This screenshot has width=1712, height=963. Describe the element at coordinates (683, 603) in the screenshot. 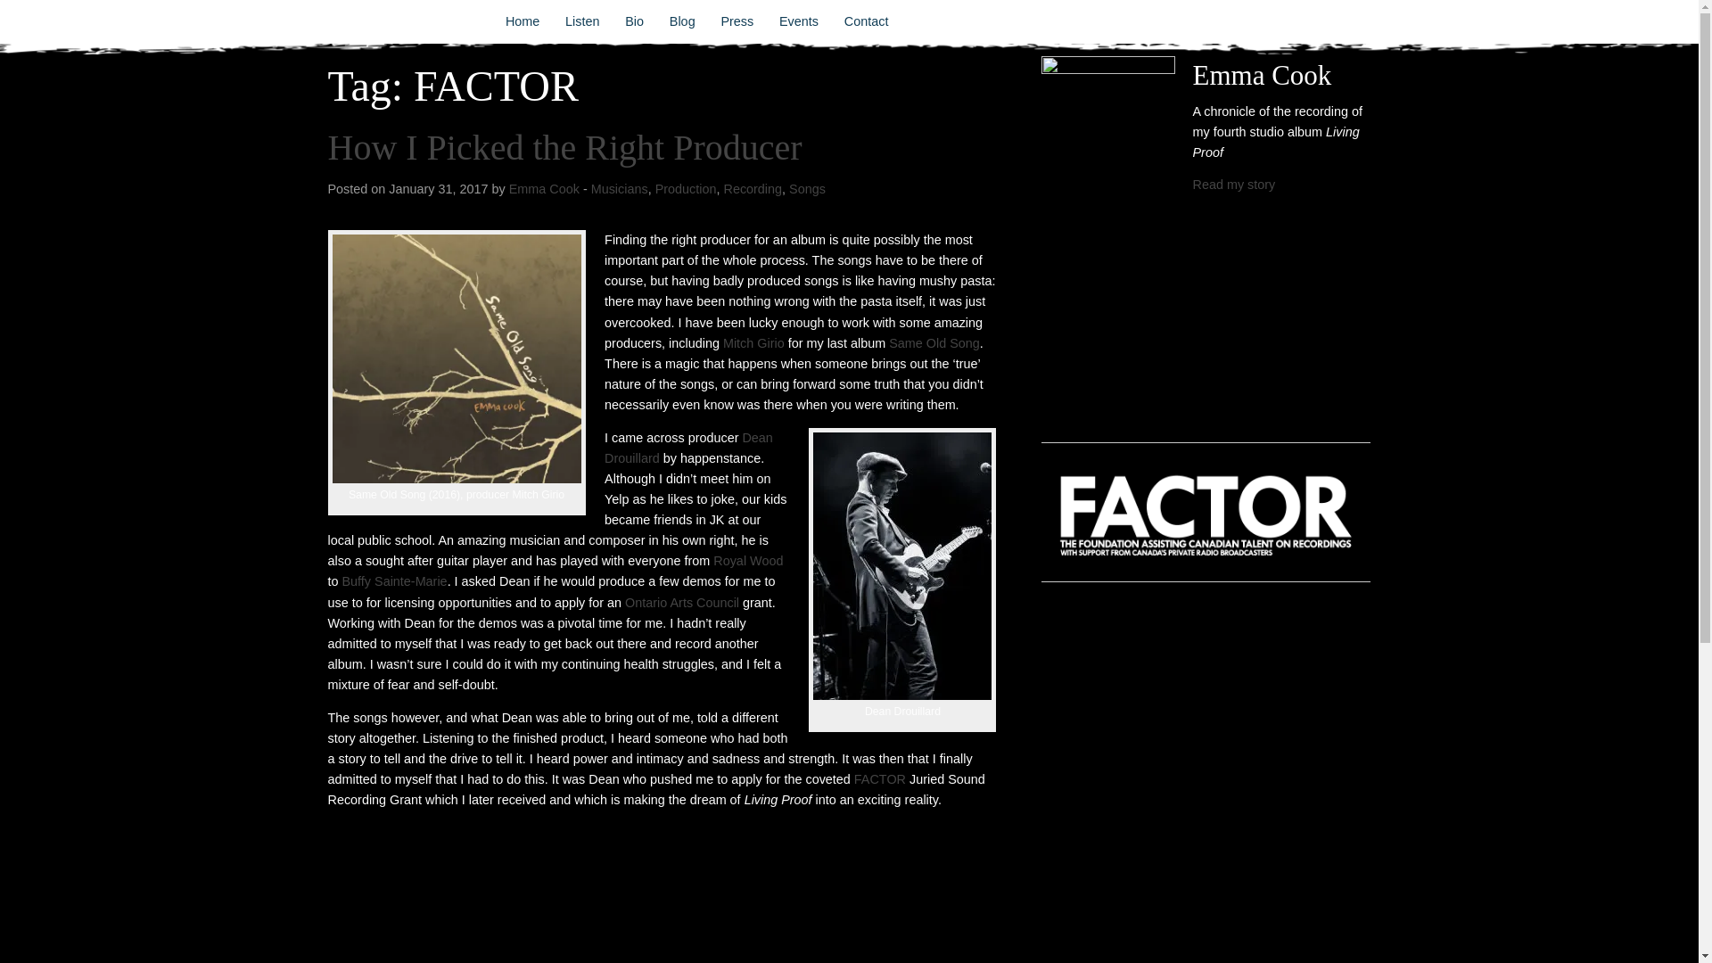

I see `Ontario Arts Council` at that location.